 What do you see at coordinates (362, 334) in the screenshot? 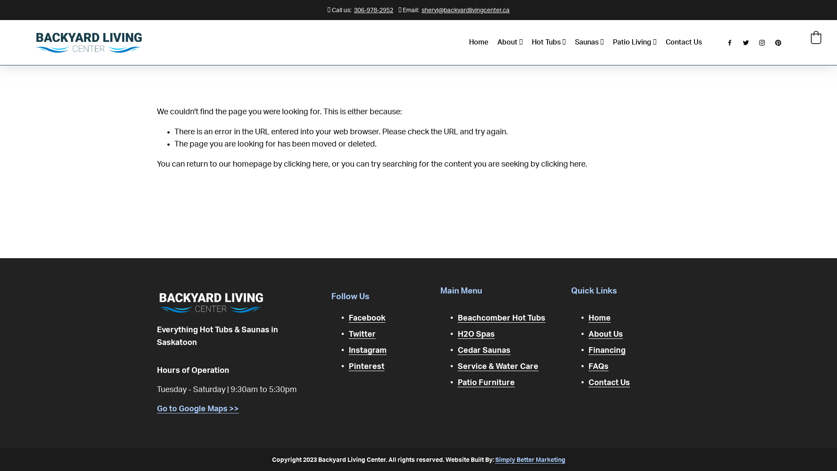
I see `Twitter` at bounding box center [362, 334].